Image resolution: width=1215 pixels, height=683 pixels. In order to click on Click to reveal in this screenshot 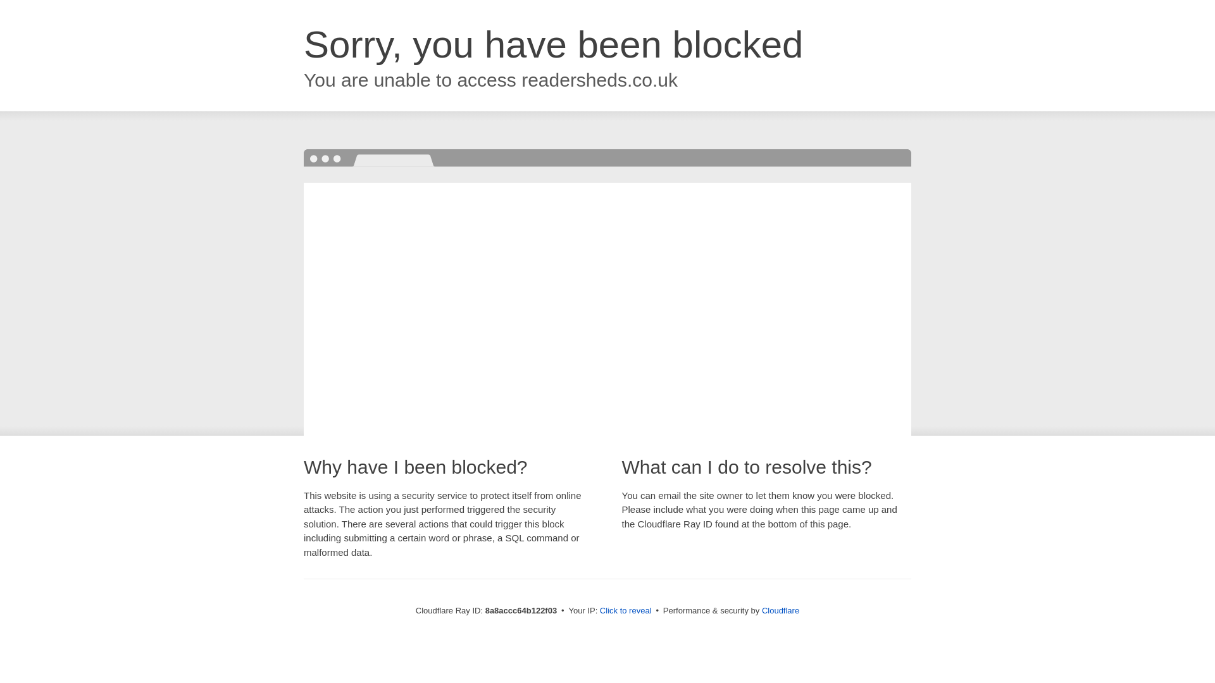, I will do `click(625, 611)`.